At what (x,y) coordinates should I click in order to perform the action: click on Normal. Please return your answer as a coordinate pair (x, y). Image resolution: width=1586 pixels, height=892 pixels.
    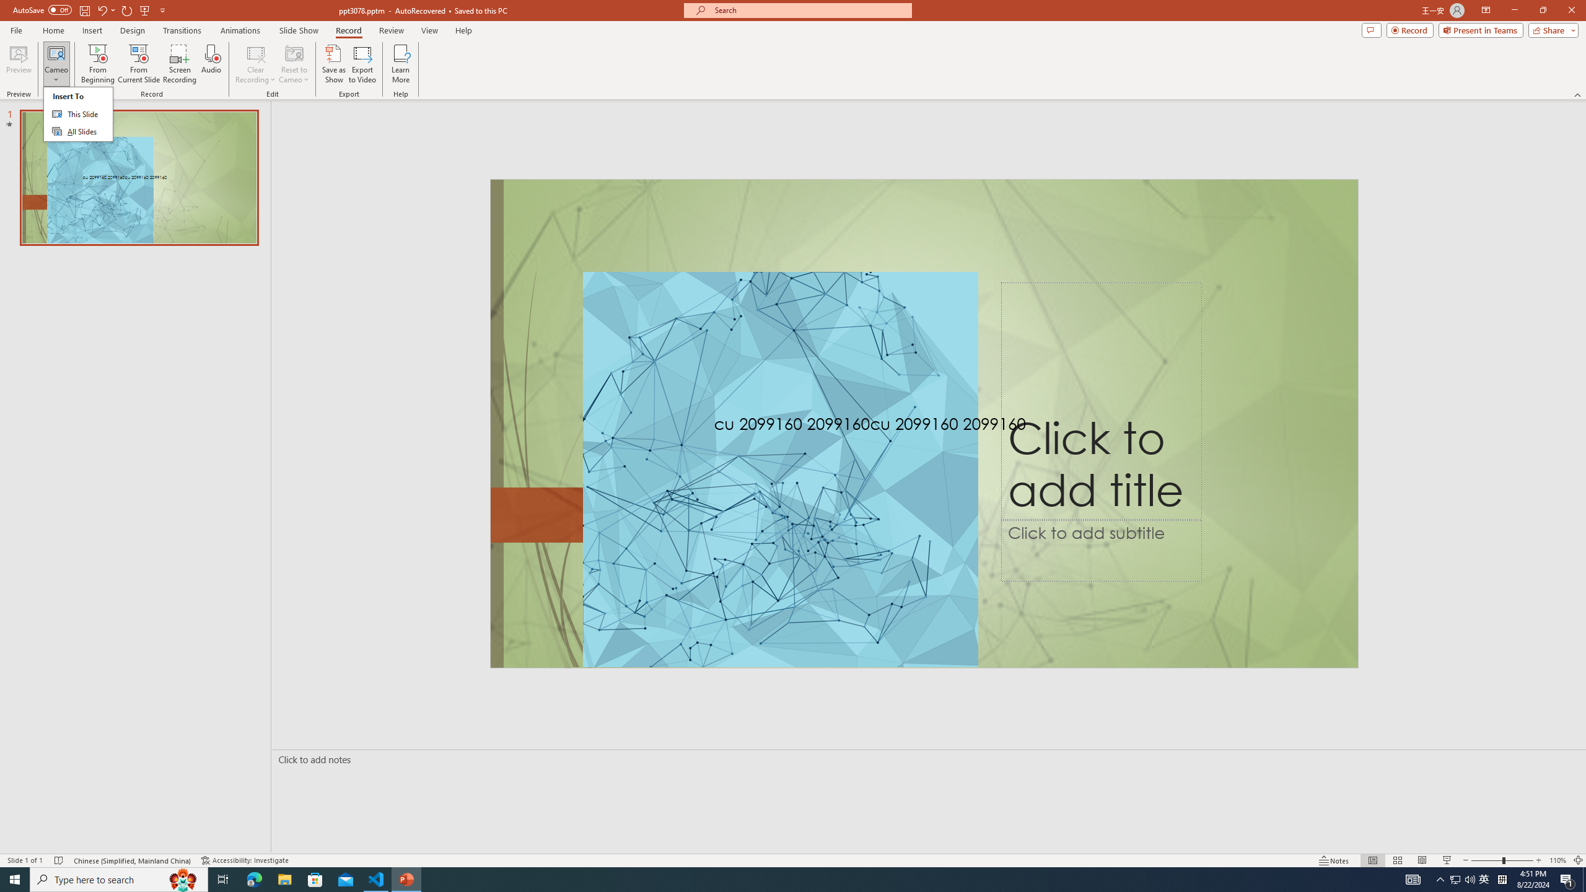
    Looking at the image, I should click on (1372, 860).